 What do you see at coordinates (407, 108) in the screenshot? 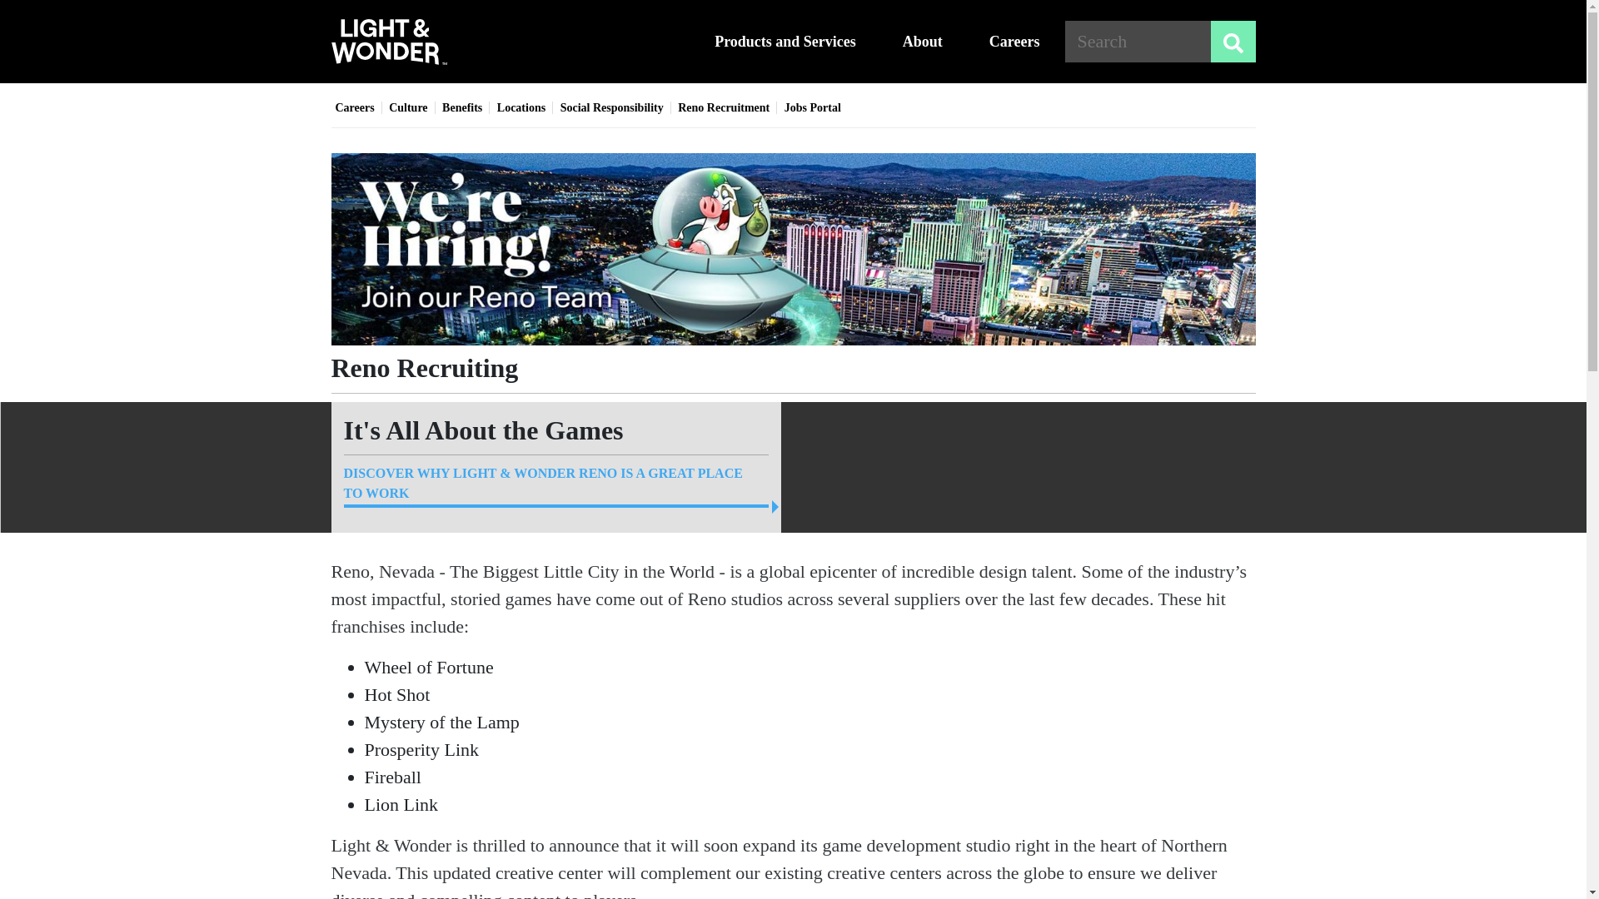
I see `Culture` at bounding box center [407, 108].